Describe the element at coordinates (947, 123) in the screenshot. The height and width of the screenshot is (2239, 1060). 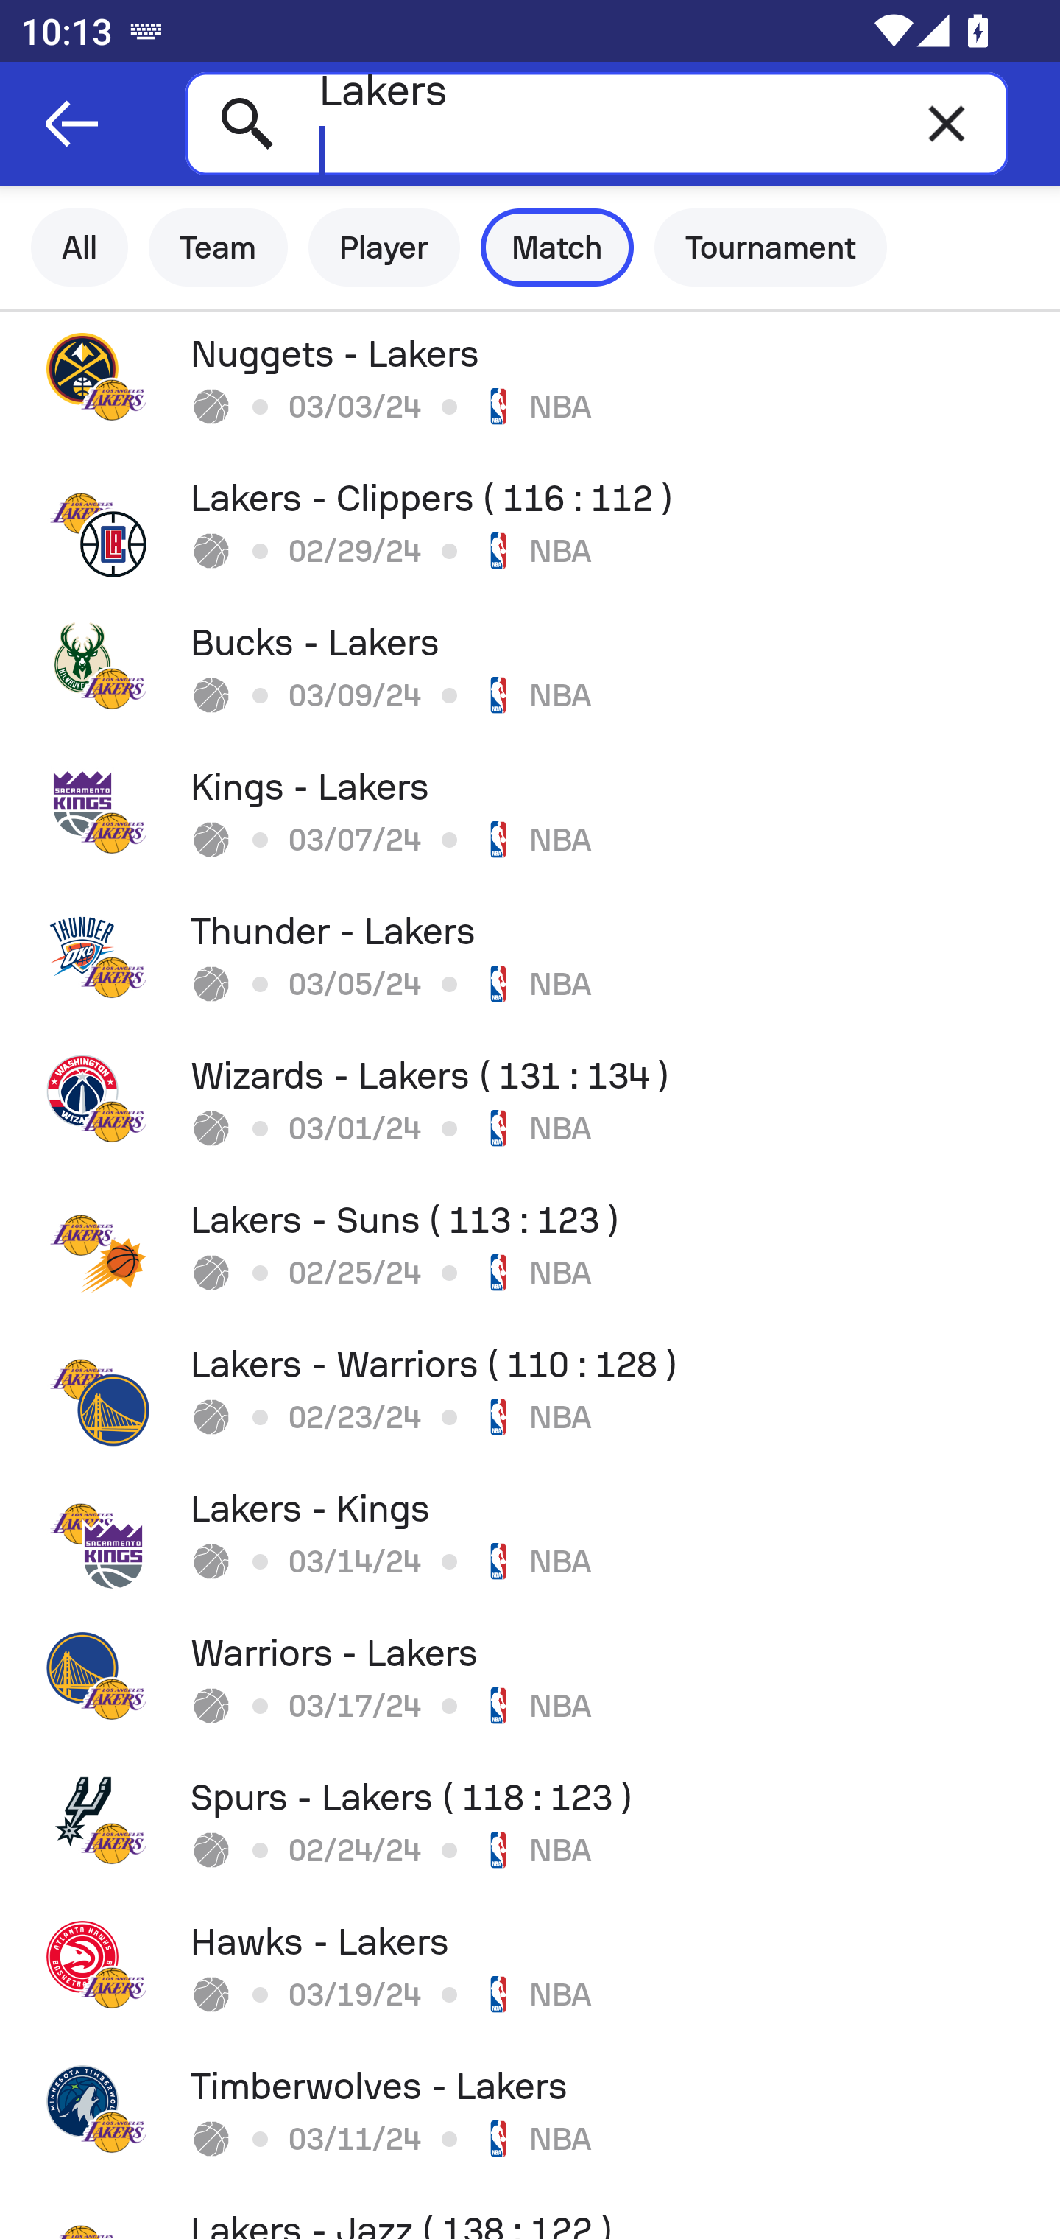
I see `Clear text` at that location.